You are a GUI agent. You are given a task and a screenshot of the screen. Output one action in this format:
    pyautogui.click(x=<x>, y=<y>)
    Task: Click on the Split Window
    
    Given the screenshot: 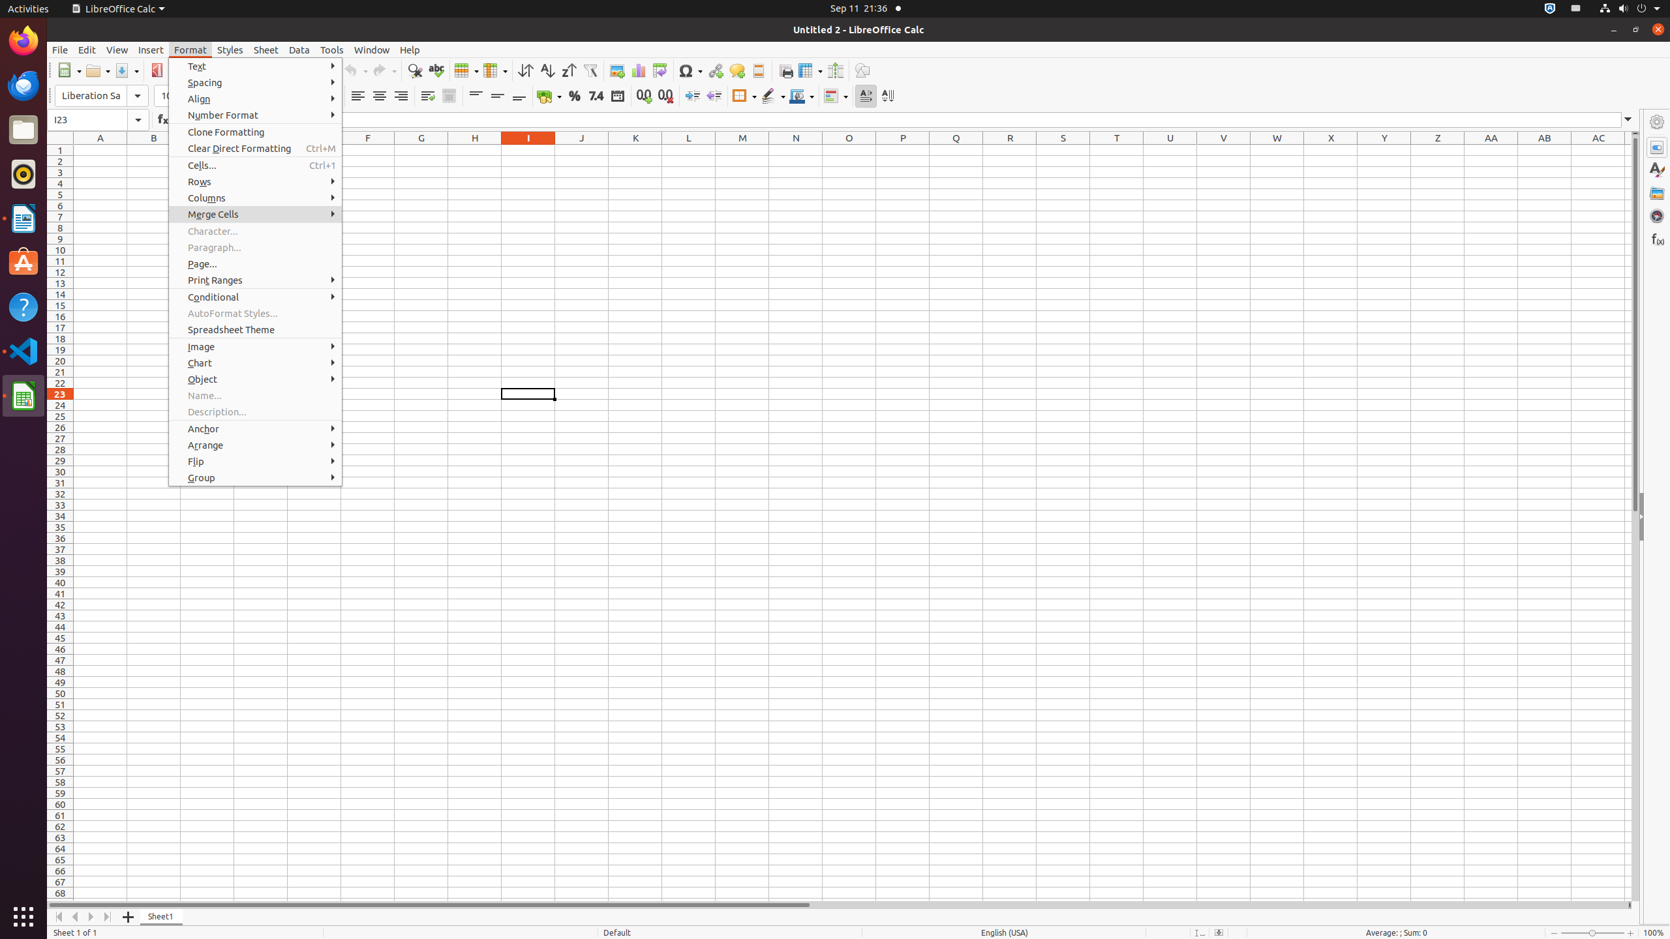 What is the action you would take?
    pyautogui.click(x=835, y=70)
    